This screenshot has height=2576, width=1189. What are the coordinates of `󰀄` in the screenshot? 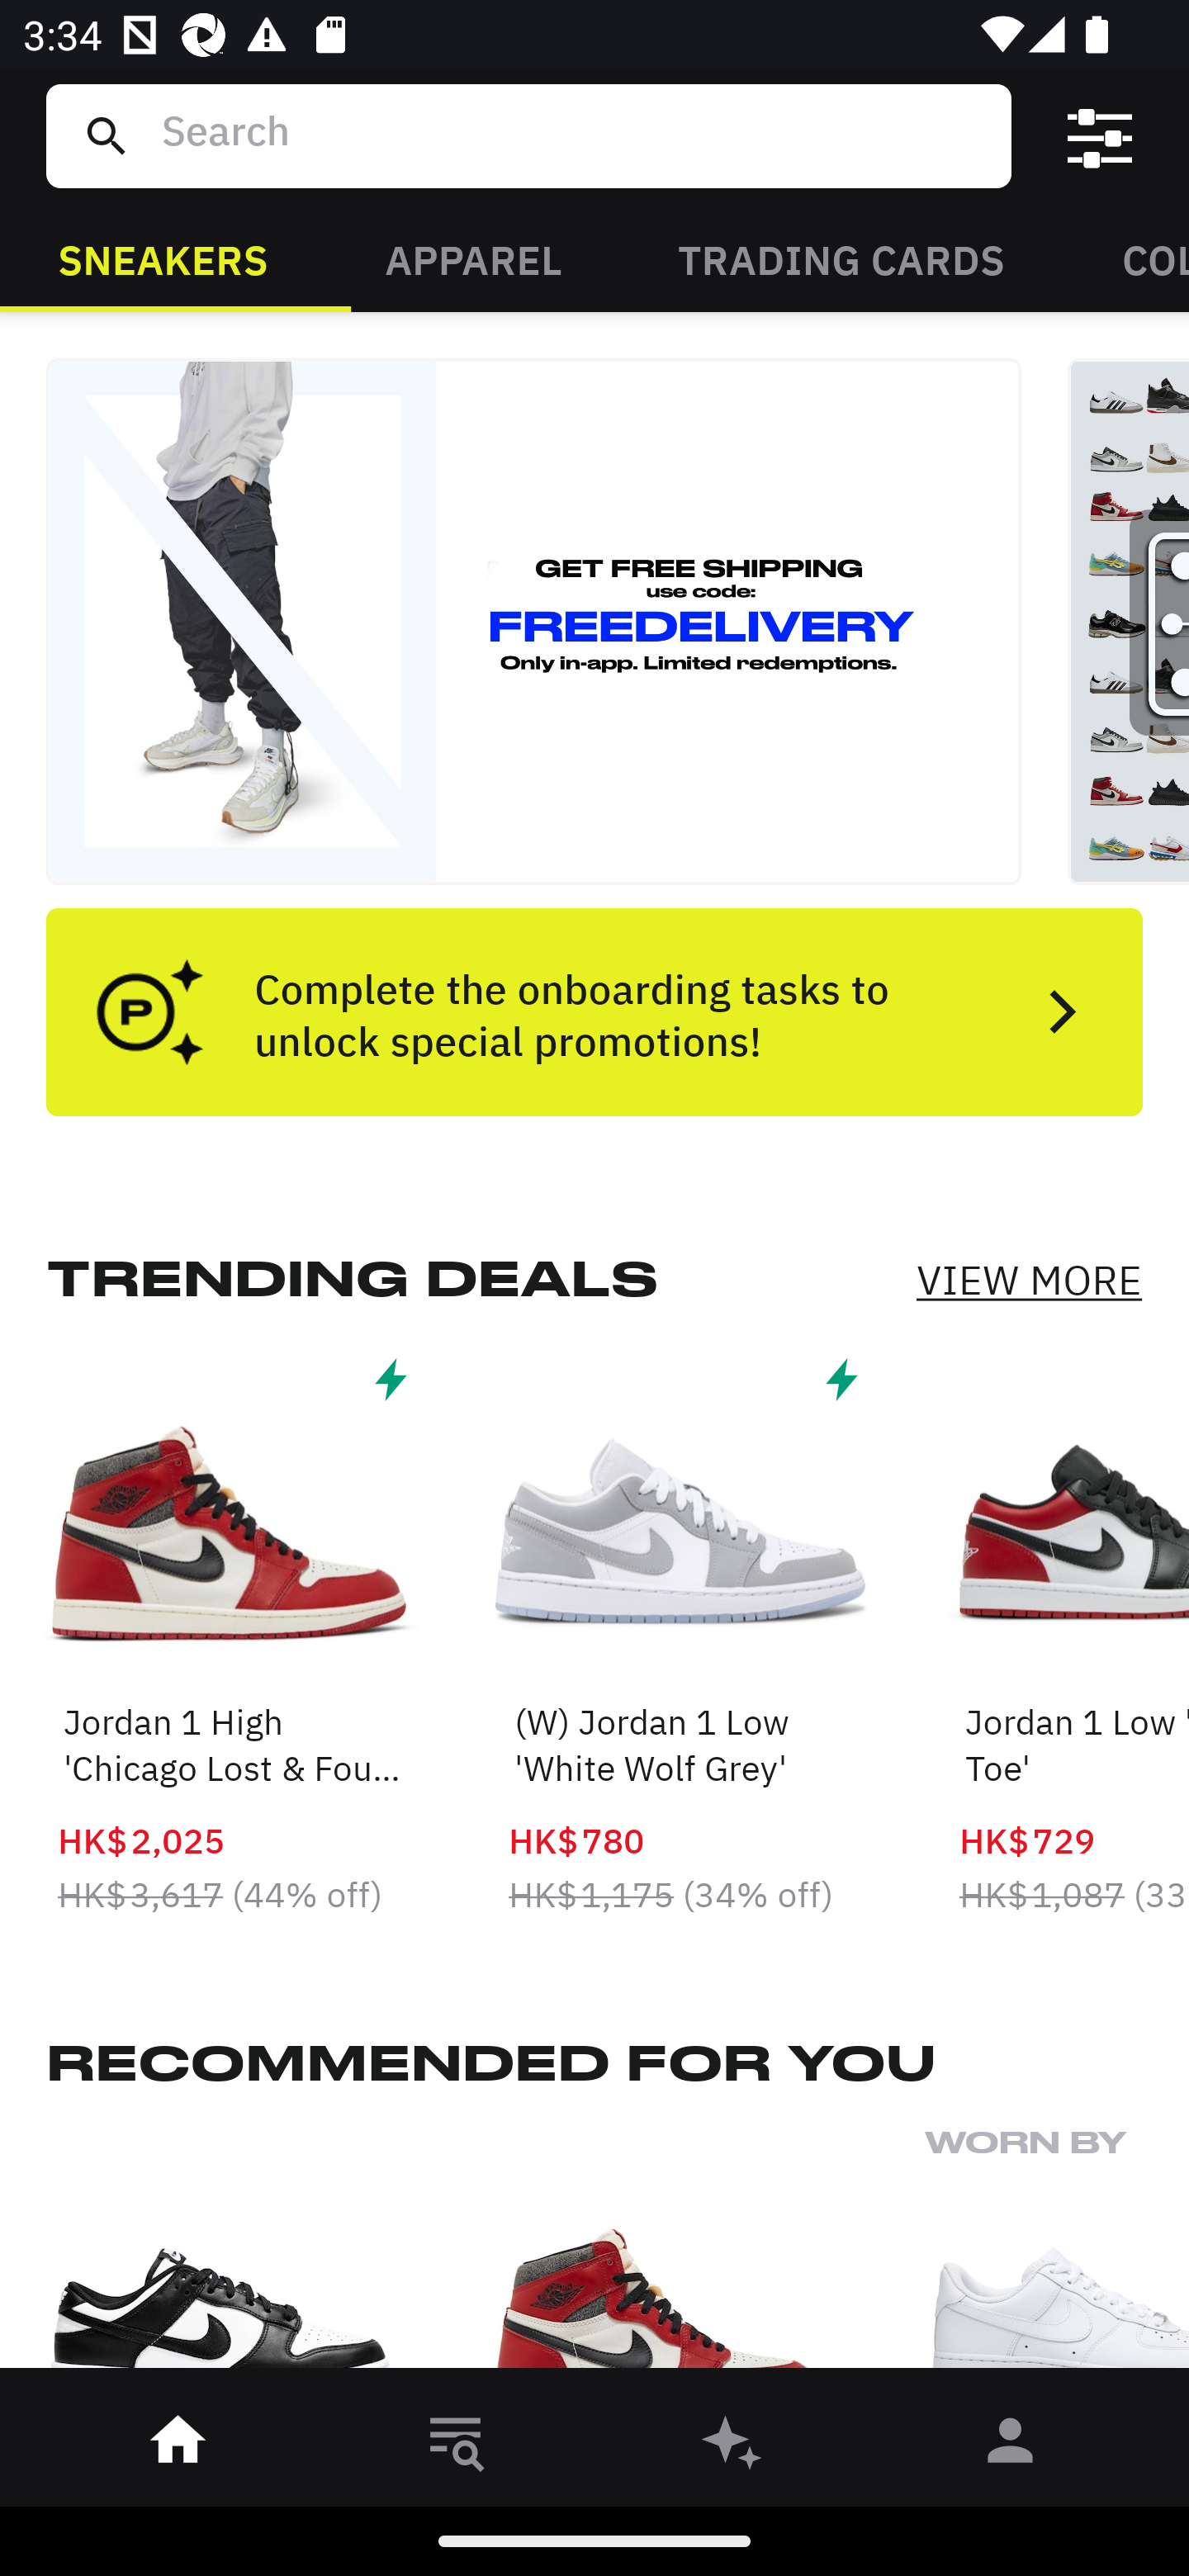 It's located at (1011, 2446).